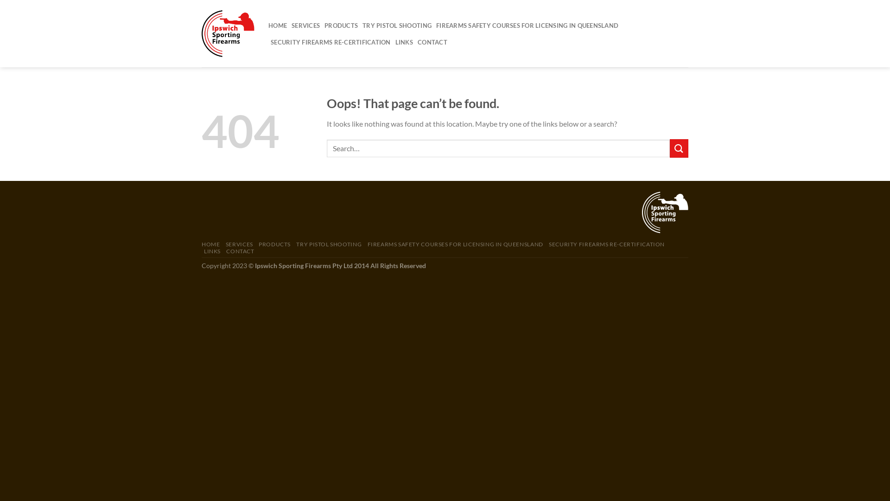  Describe the element at coordinates (212, 251) in the screenshot. I see `LINKS` at that location.